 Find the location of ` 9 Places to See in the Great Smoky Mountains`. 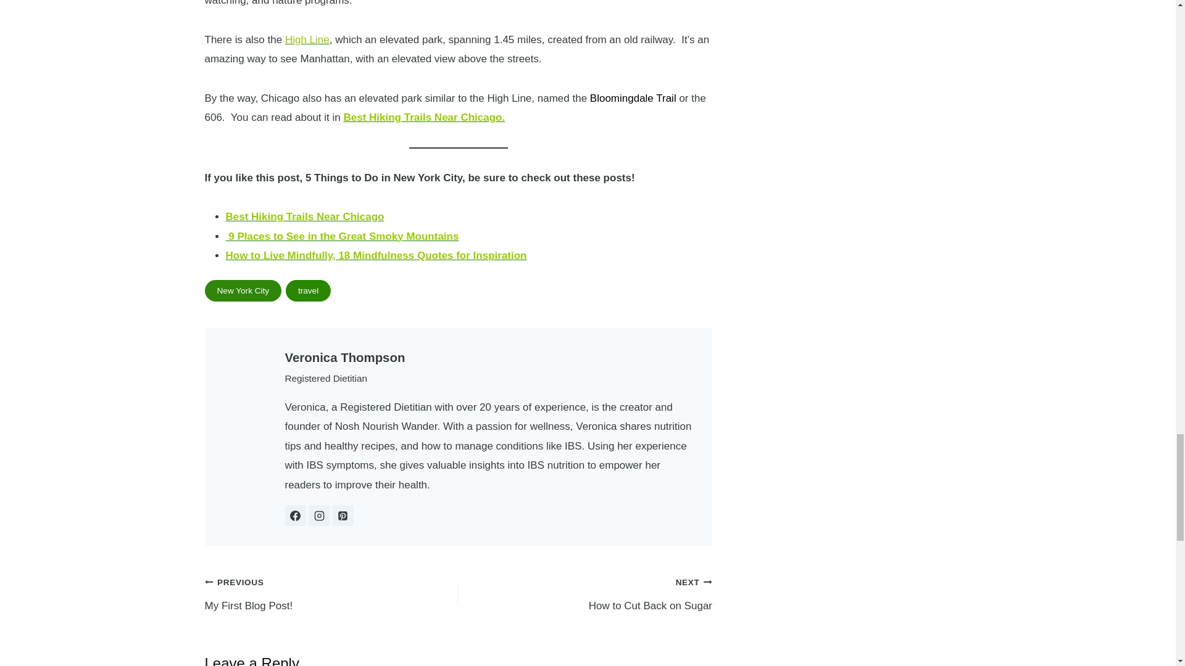

 9 Places to See in the Great Smoky Mountains is located at coordinates (307, 290).